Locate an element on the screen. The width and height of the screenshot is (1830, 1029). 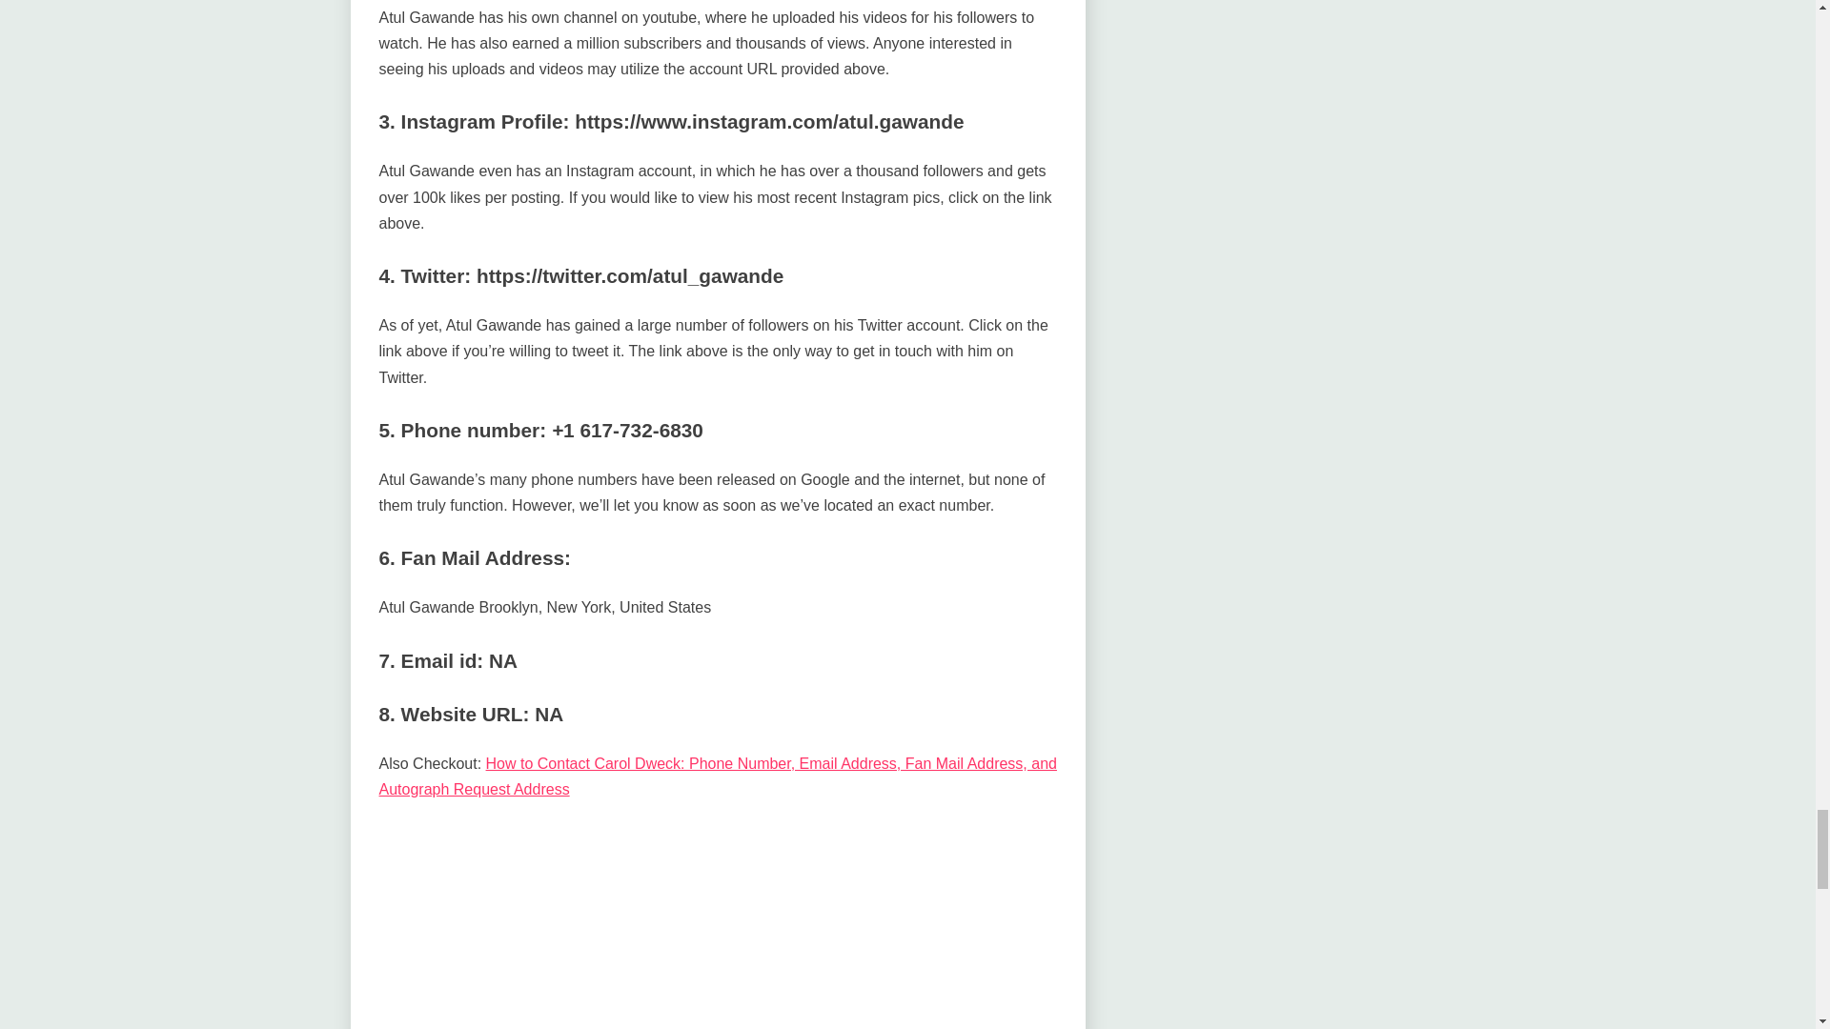
YouTube video player is located at coordinates (717, 927).